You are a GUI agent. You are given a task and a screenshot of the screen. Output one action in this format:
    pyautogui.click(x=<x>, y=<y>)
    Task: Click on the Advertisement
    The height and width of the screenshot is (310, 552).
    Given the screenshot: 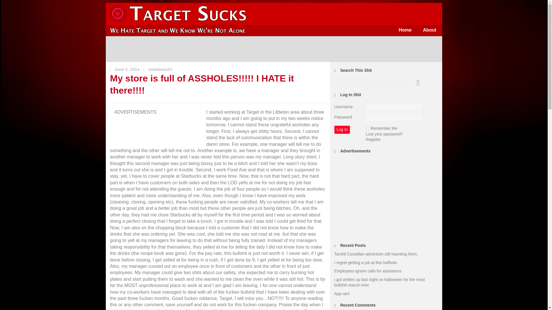 What is the action you would take?
    pyautogui.click(x=386, y=197)
    